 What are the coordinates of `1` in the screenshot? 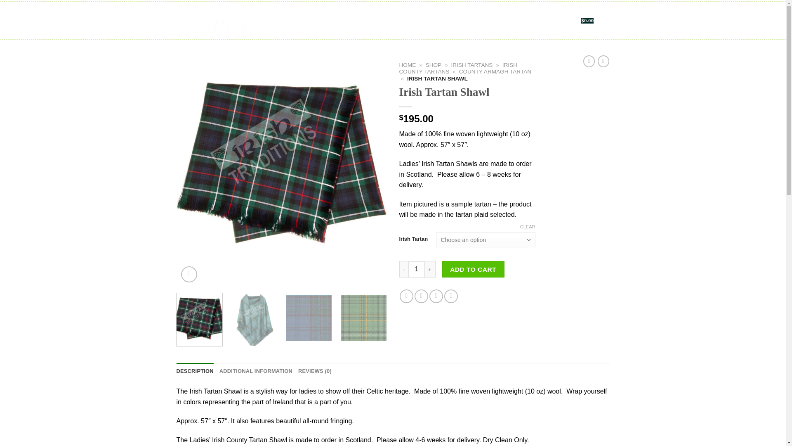 It's located at (417, 269).